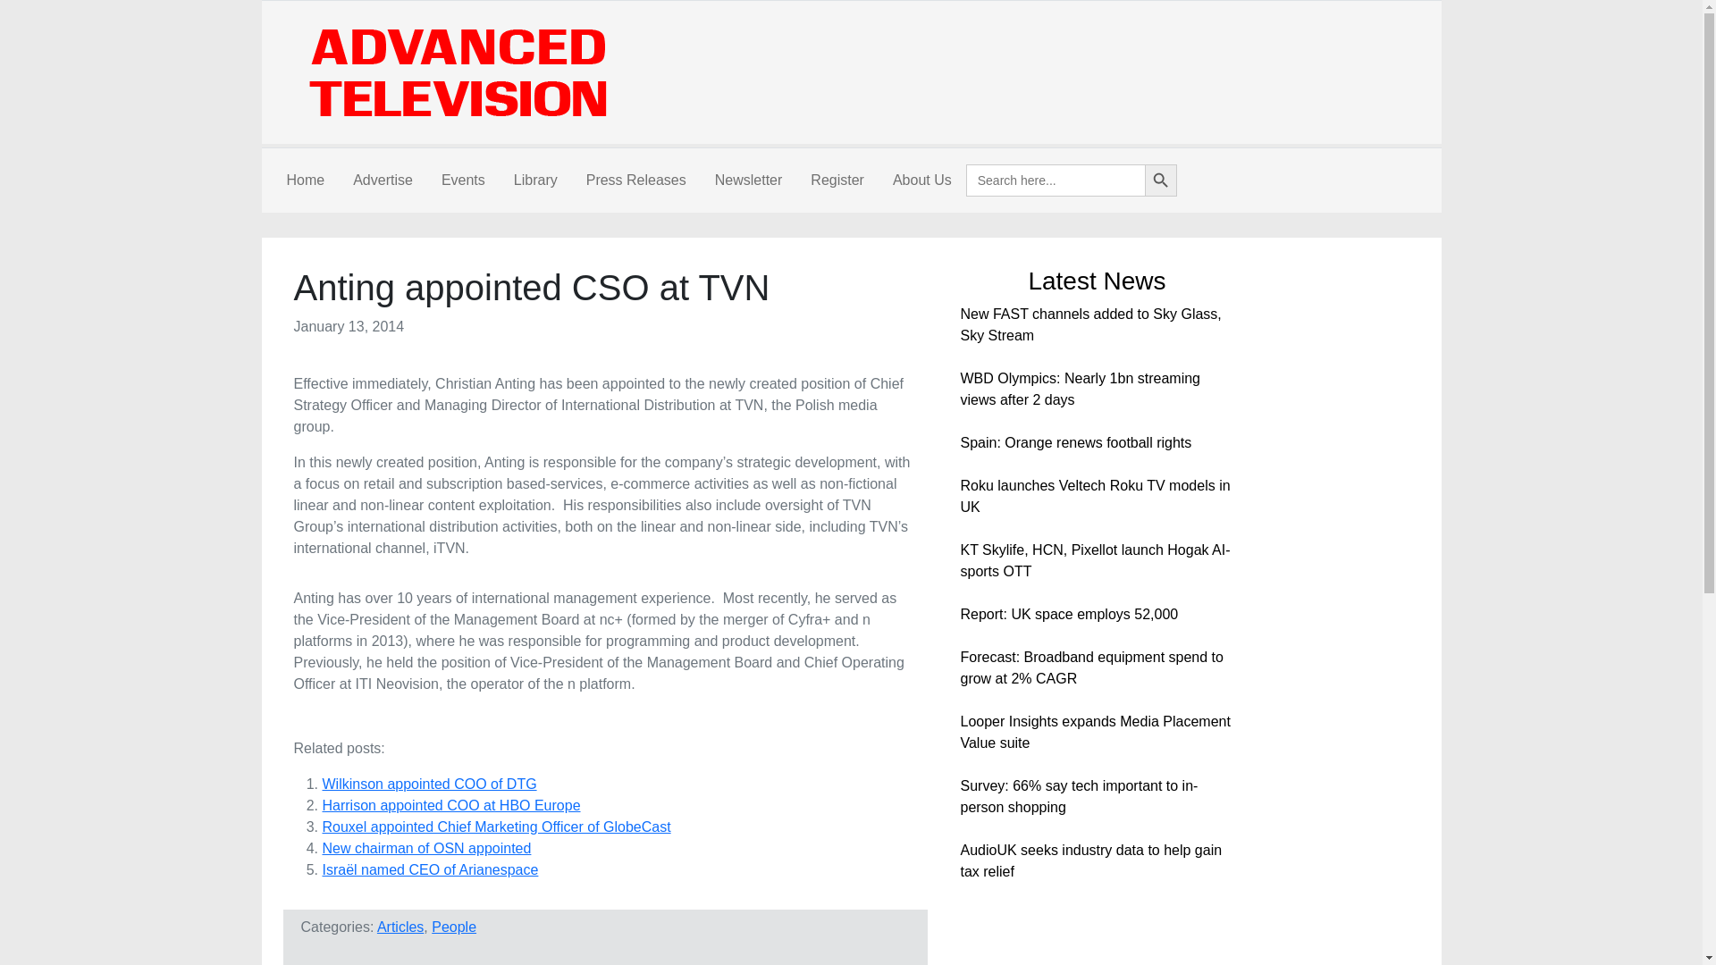 The image size is (1716, 965). I want to click on About Us, so click(922, 180).